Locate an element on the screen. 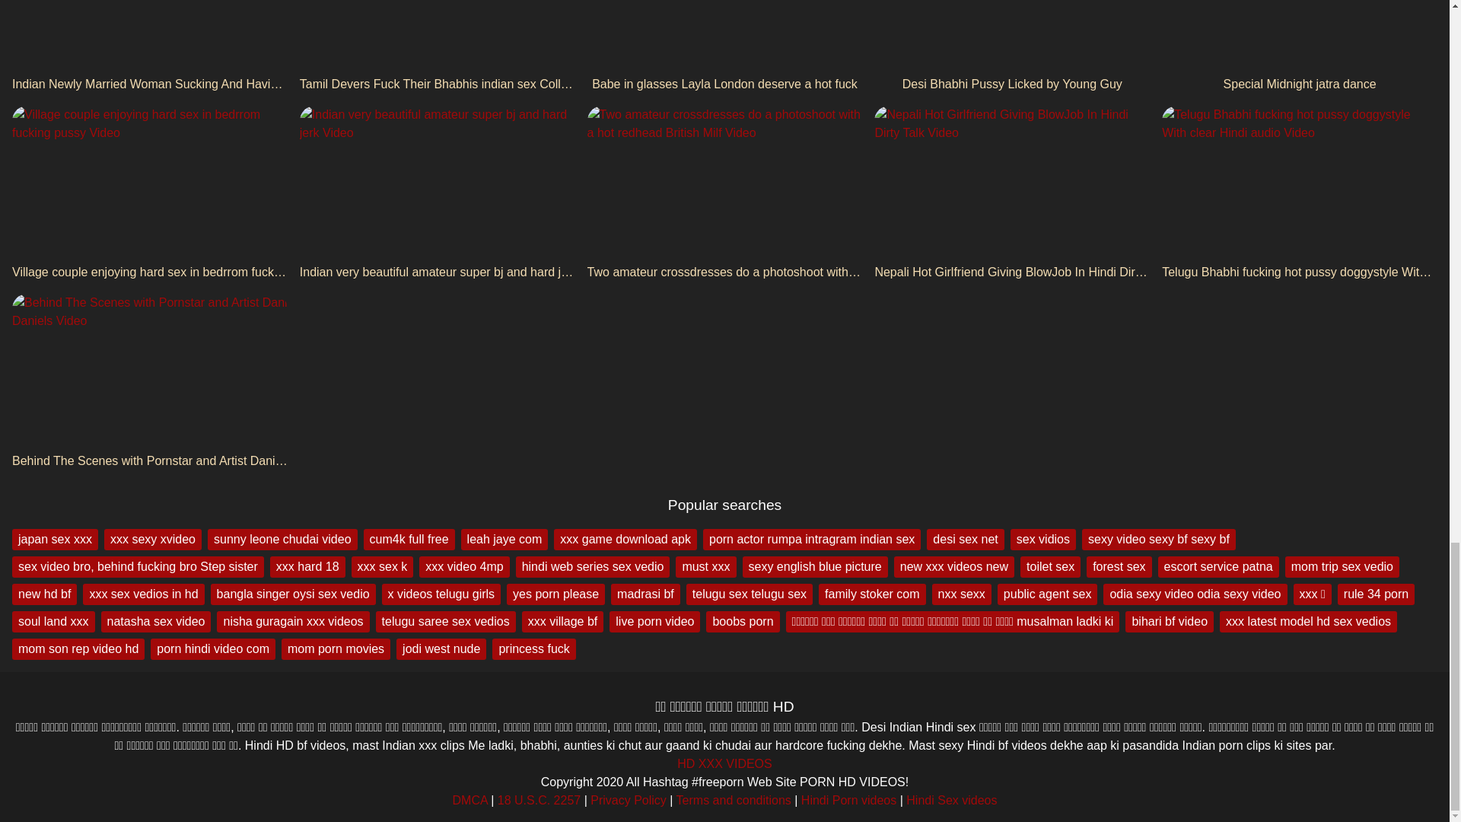 This screenshot has width=1461, height=822. Babe in glasses Layla London deserve a hot fuck is located at coordinates (724, 47).